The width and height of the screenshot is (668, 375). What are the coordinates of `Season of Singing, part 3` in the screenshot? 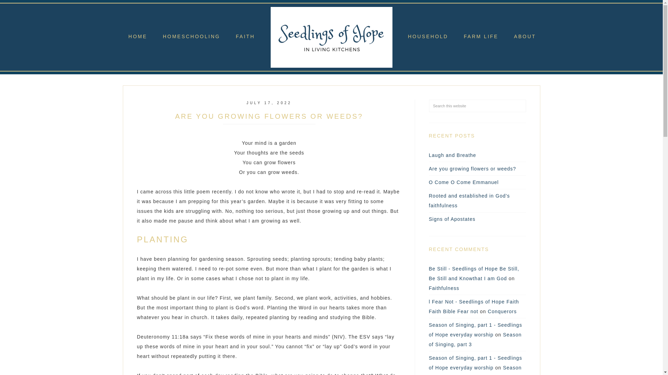 It's located at (475, 340).